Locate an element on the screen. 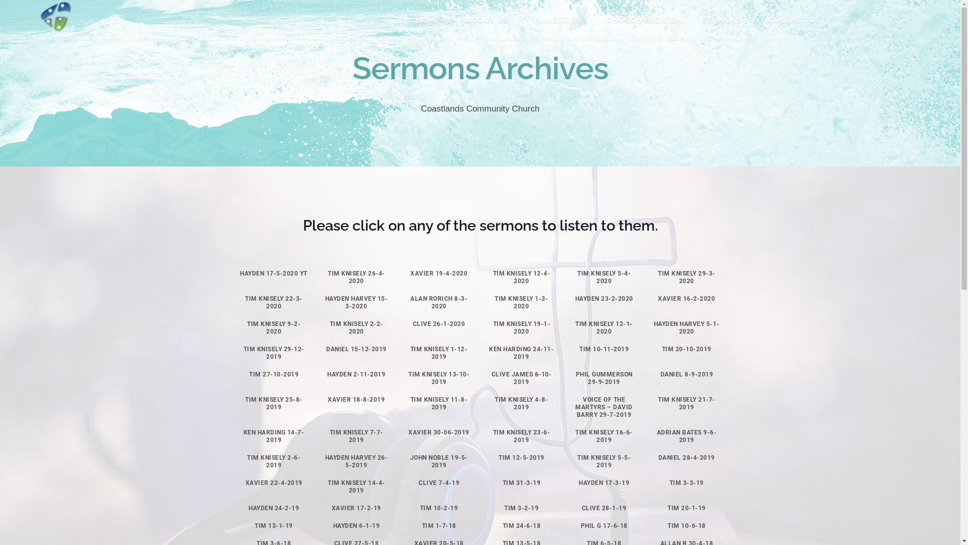 The width and height of the screenshot is (968, 545). TIM KNISELY 29-12-2019 is located at coordinates (274, 353).